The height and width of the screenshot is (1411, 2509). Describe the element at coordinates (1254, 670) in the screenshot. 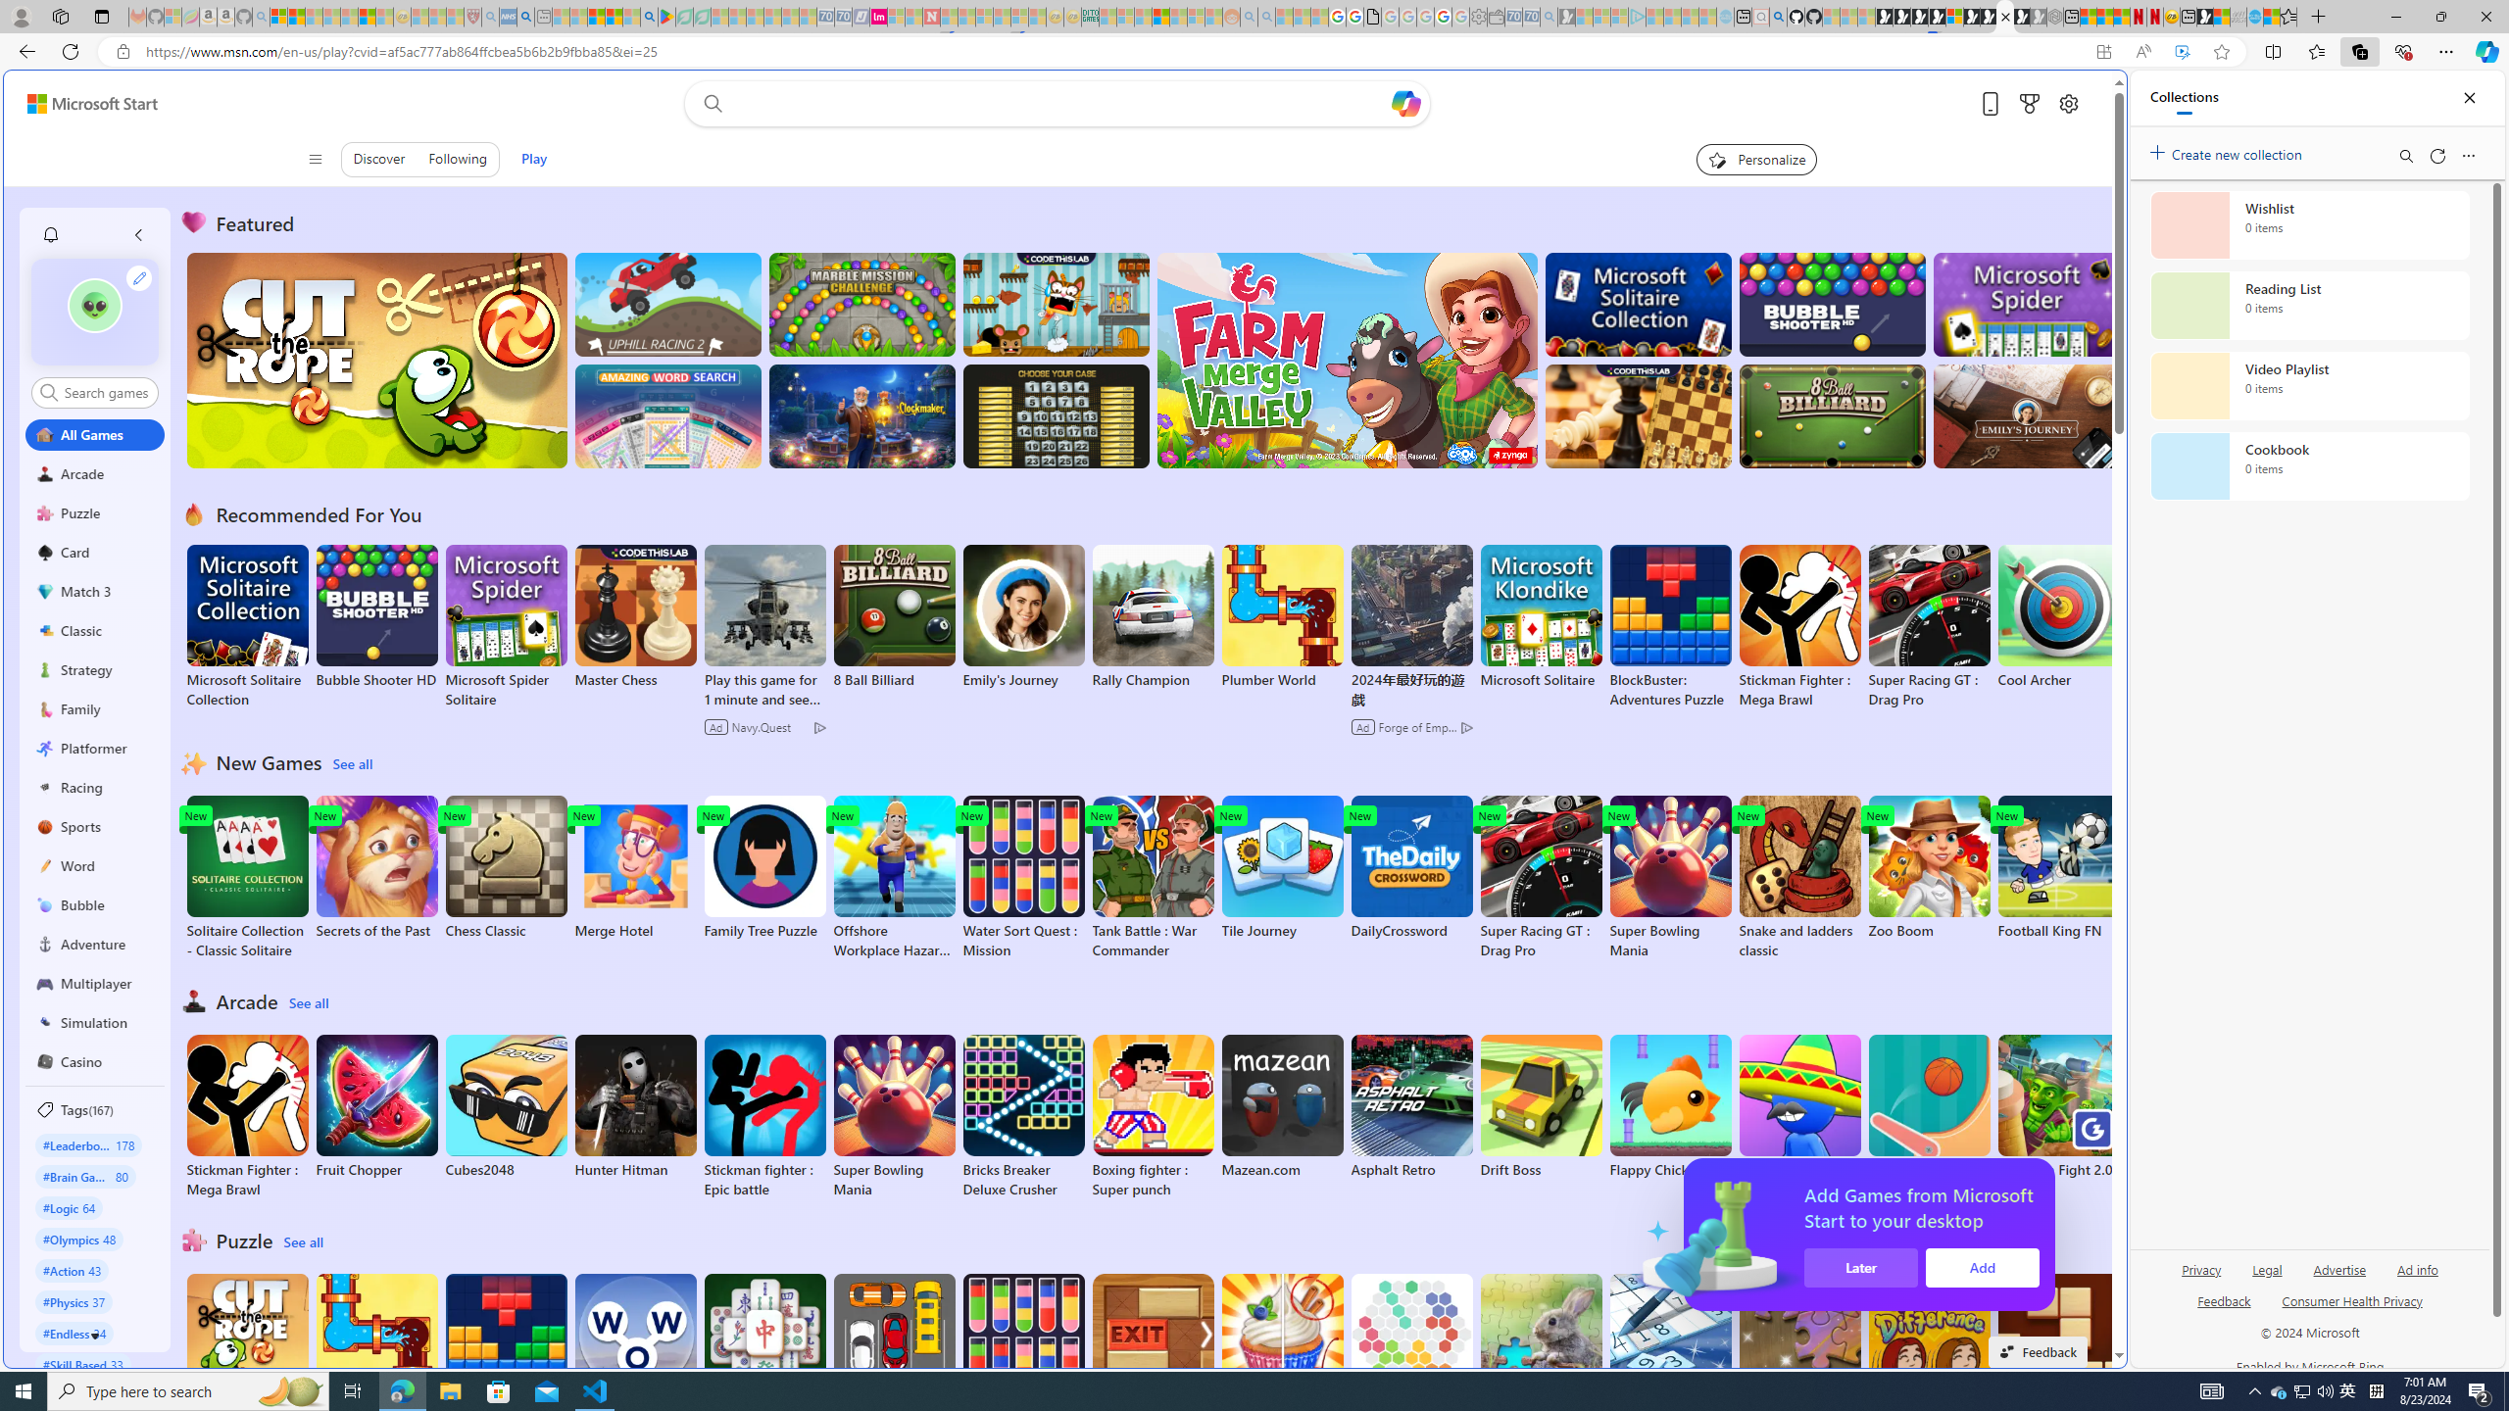

I see `World - MSN` at that location.